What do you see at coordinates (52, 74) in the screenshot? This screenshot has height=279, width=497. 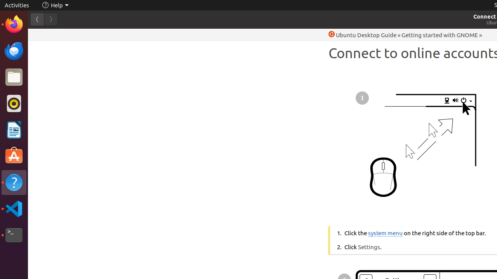 I see `Trash` at bounding box center [52, 74].